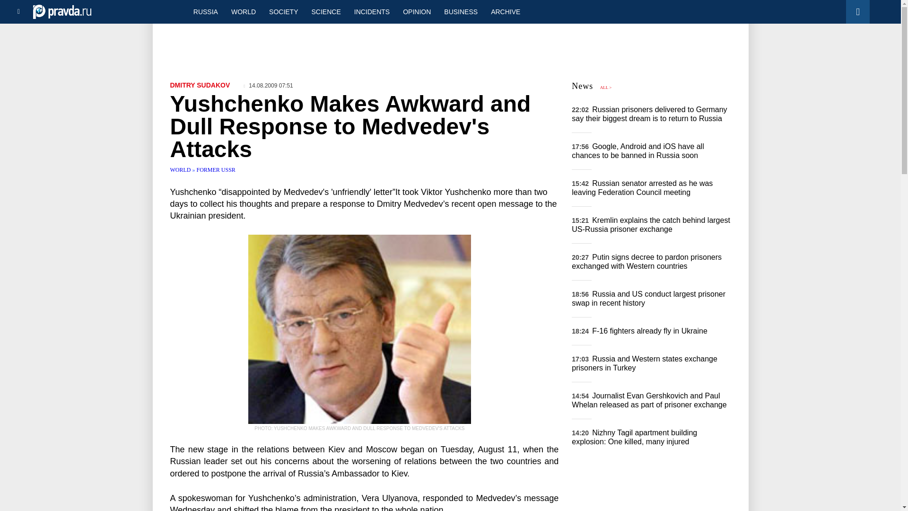  I want to click on WORLD, so click(243, 11).